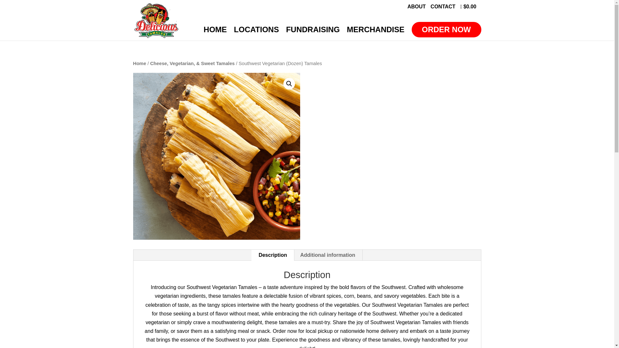 The height and width of the screenshot is (348, 619). What do you see at coordinates (273, 255) in the screenshot?
I see `Description` at bounding box center [273, 255].